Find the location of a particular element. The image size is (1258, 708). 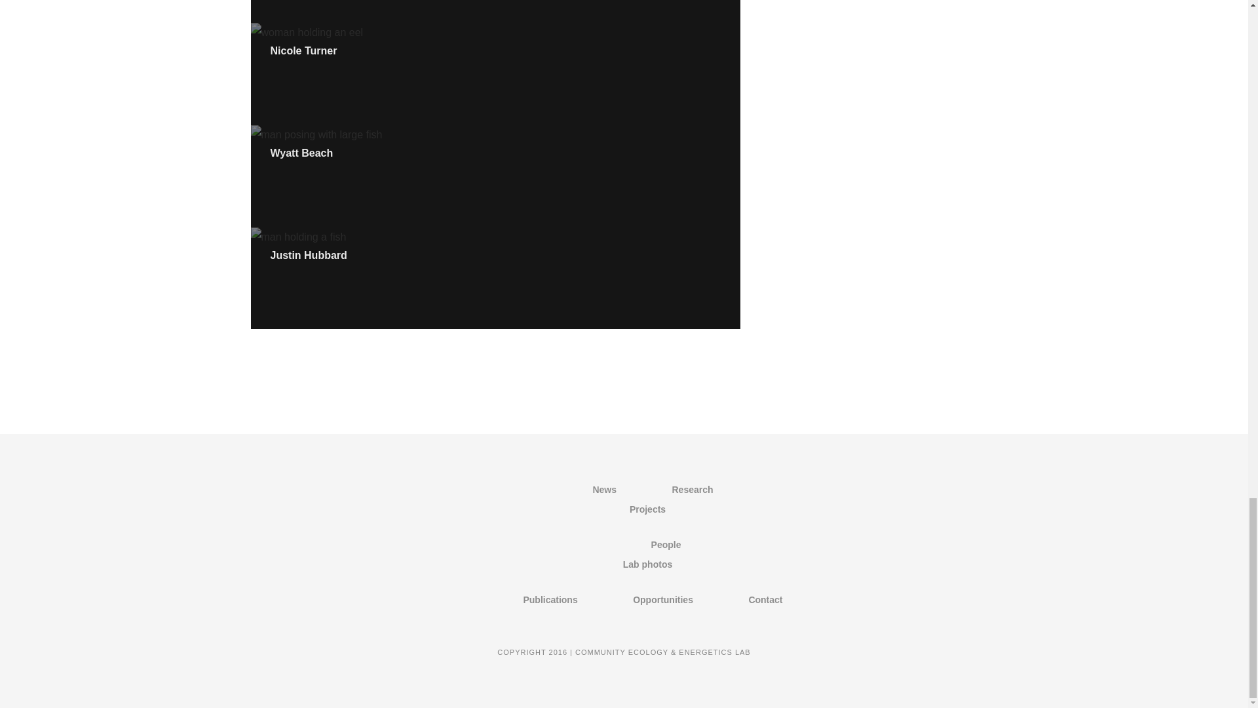

Projects is located at coordinates (647, 509).